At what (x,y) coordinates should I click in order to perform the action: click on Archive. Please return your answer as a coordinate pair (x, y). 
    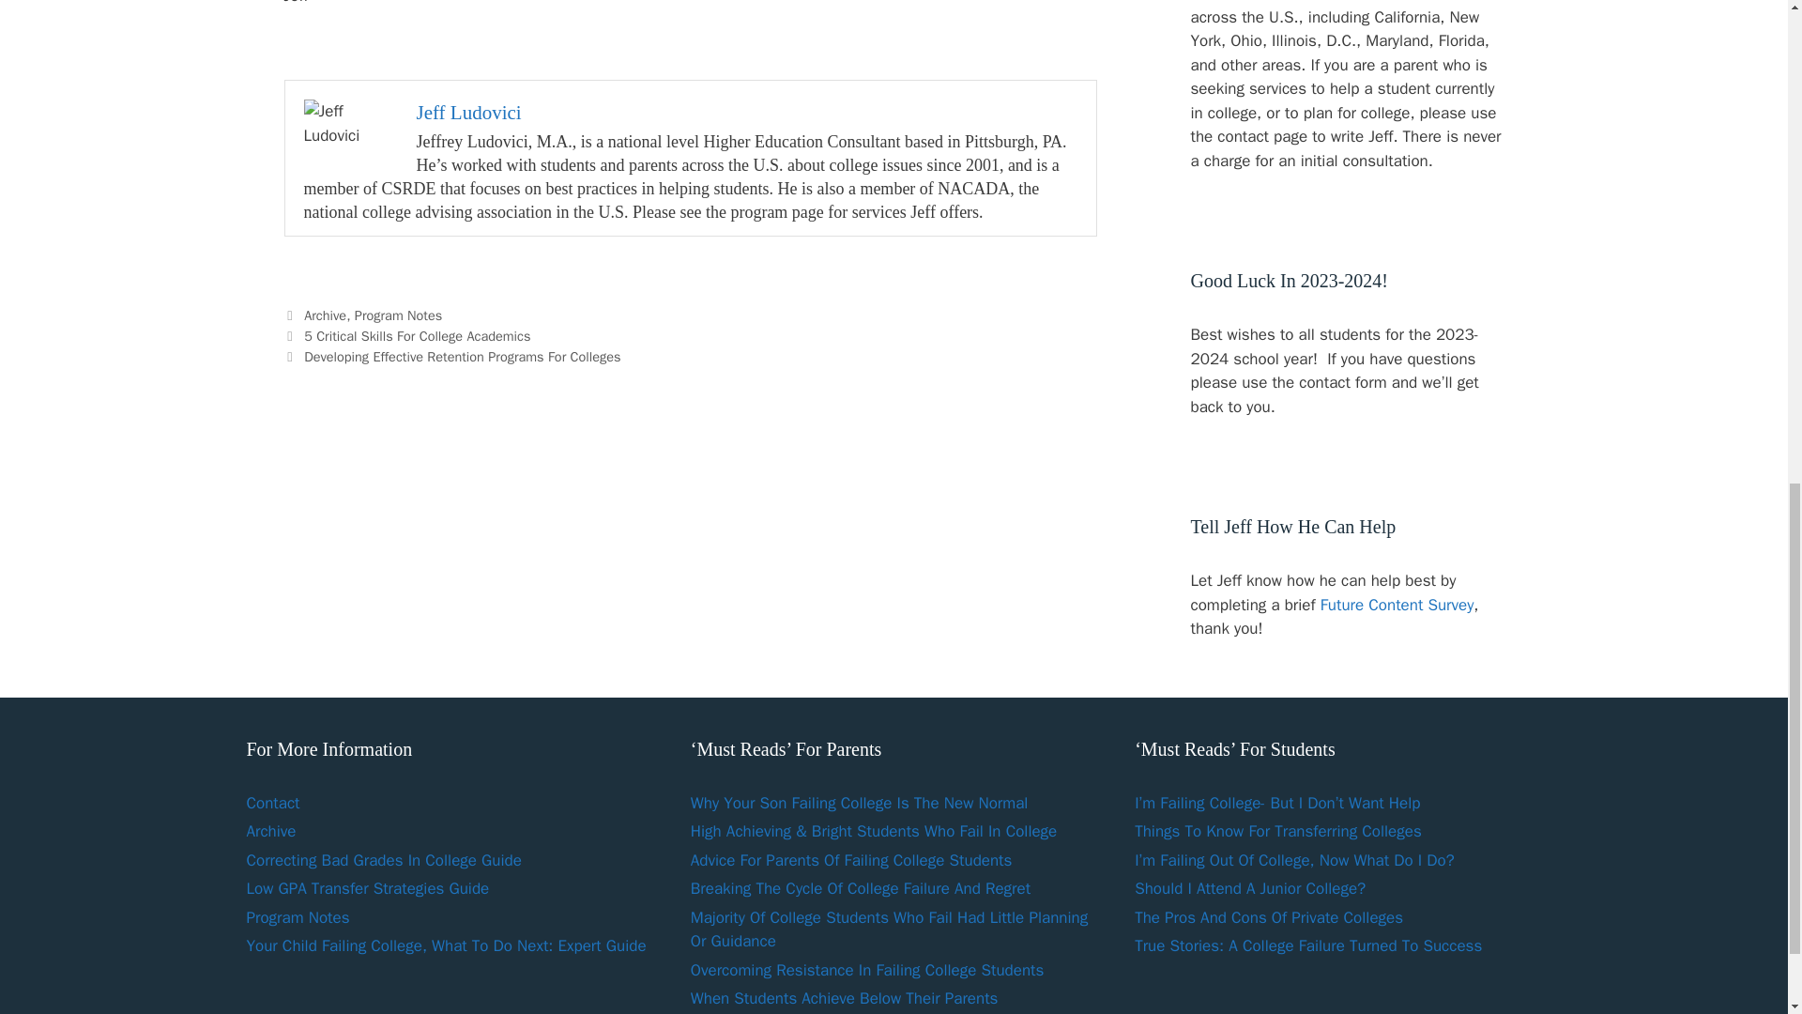
    Looking at the image, I should click on (270, 831).